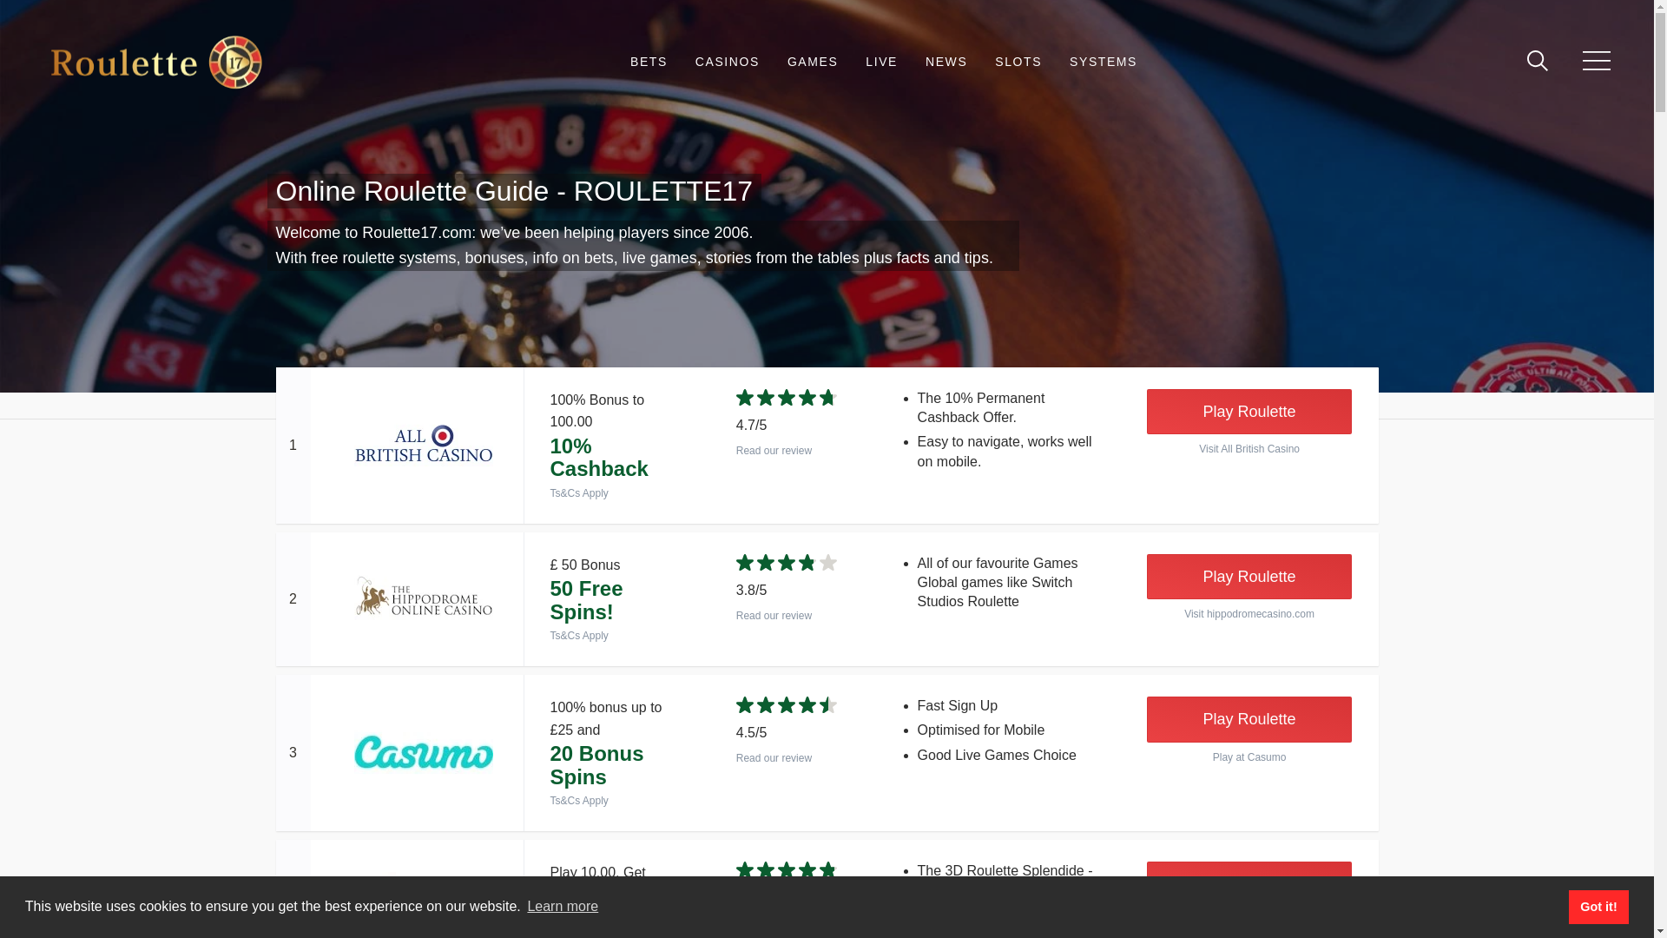  Describe the element at coordinates (155, 62) in the screenshot. I see `Go to the homepage` at that location.